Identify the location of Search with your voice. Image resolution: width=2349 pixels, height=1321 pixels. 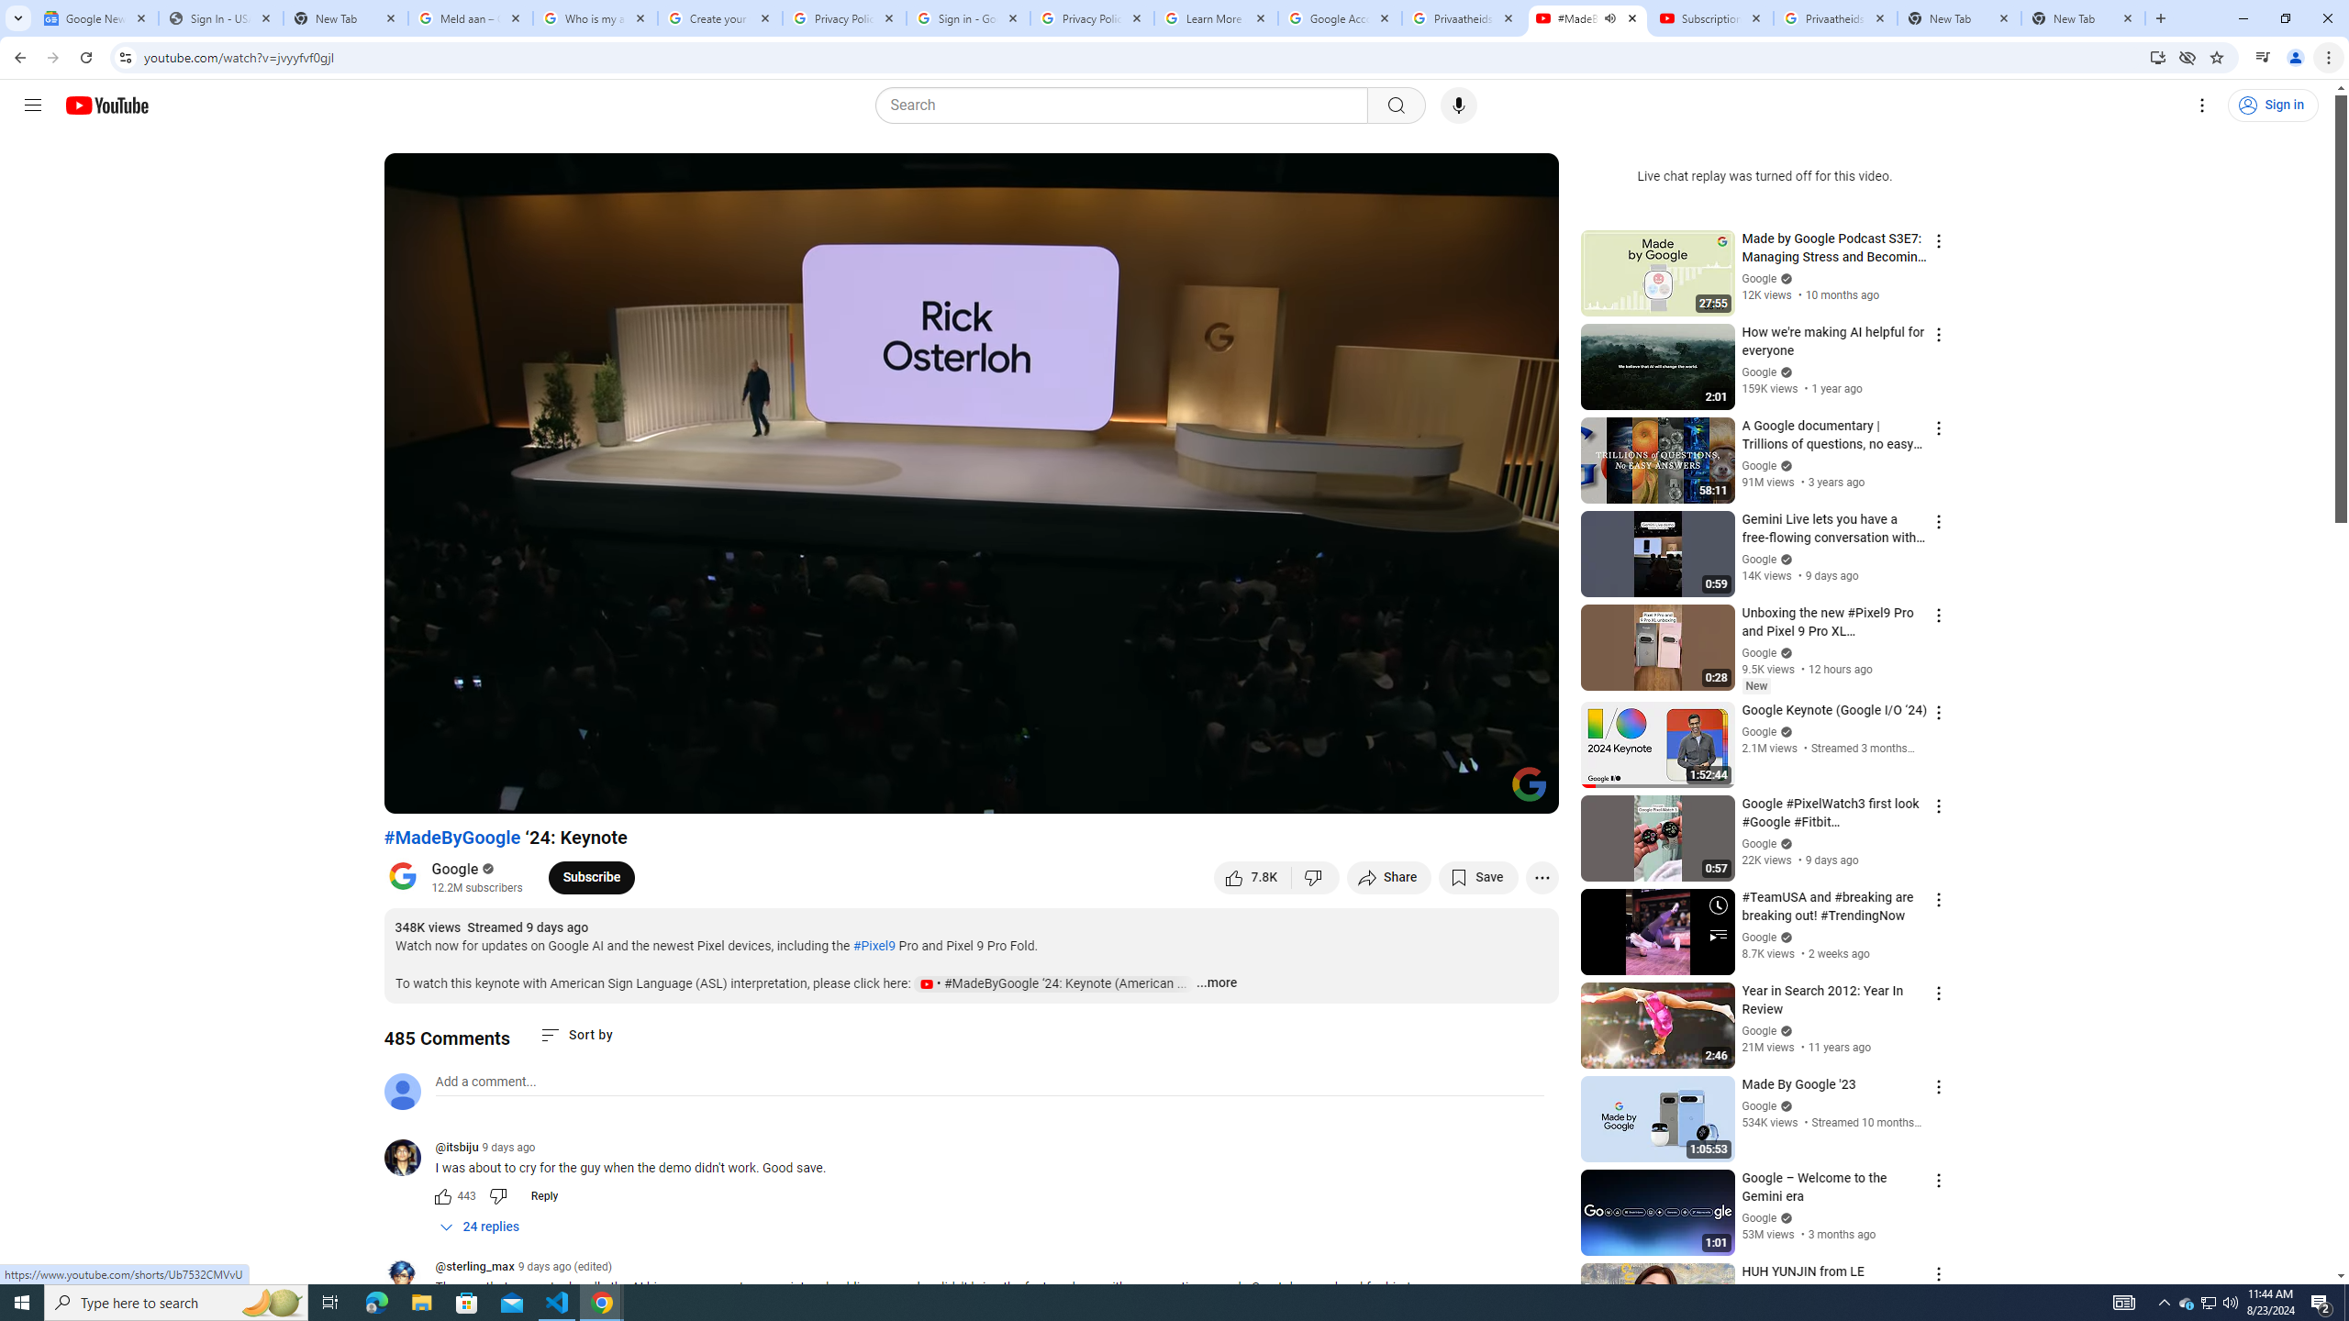
(1459, 105).